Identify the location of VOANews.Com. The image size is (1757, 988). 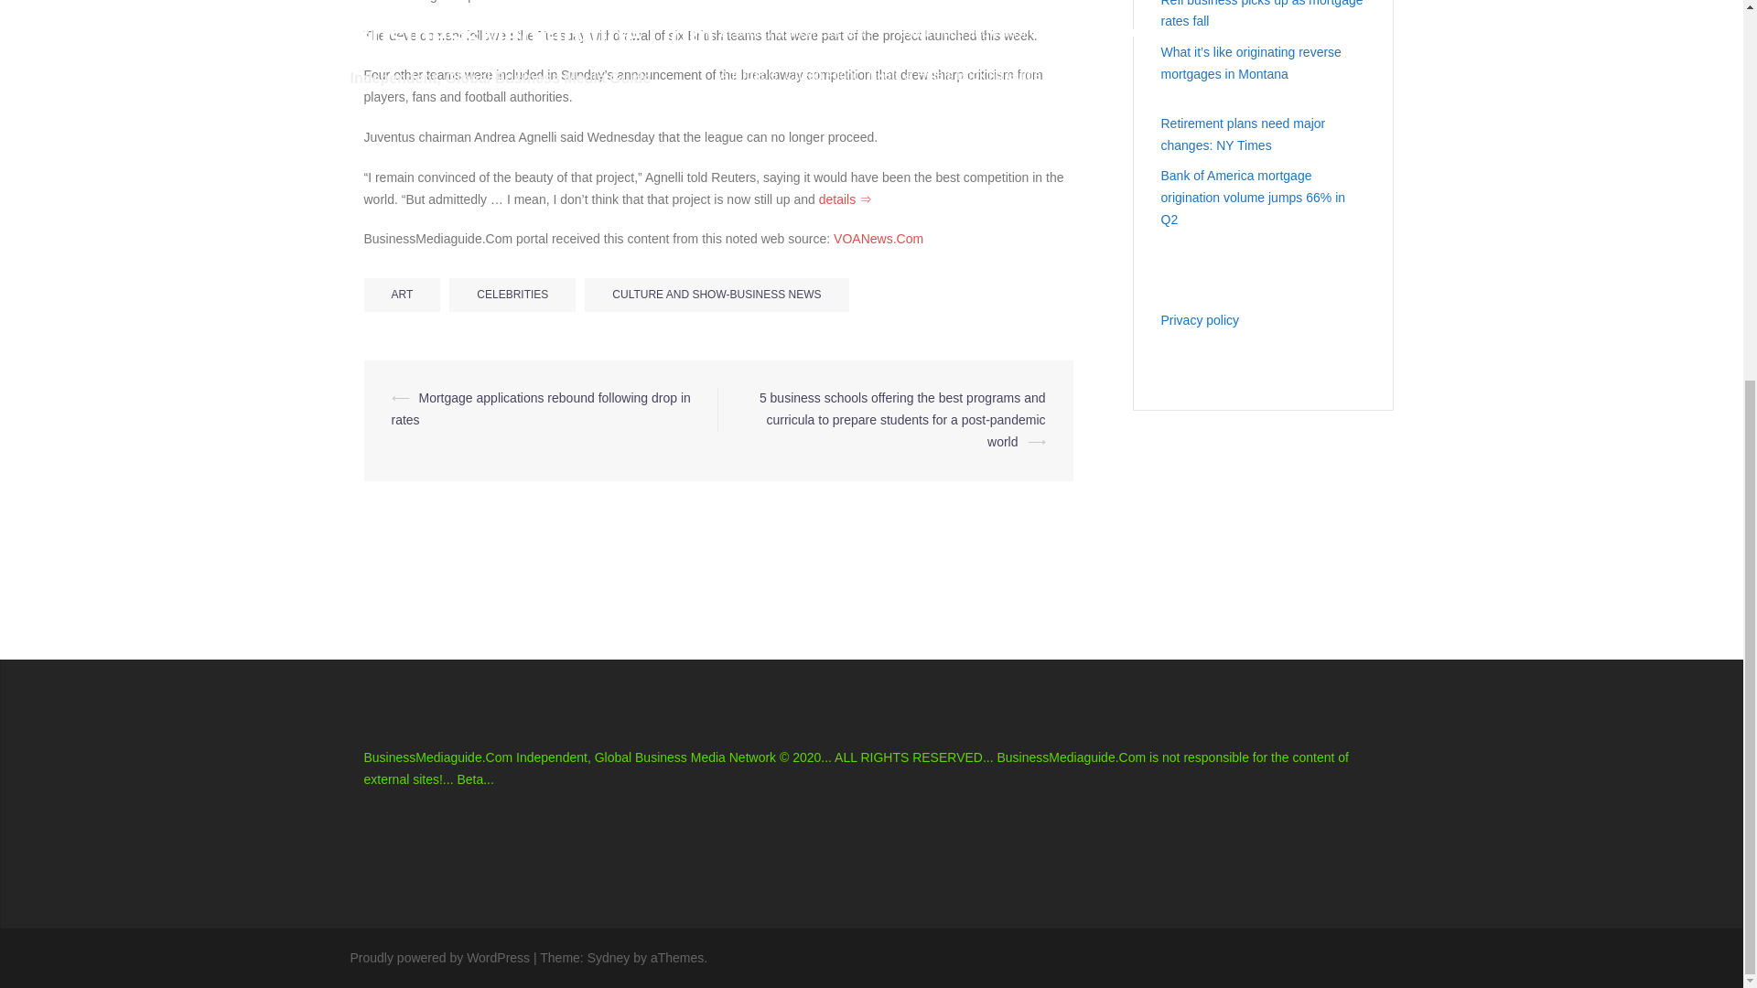
(878, 238).